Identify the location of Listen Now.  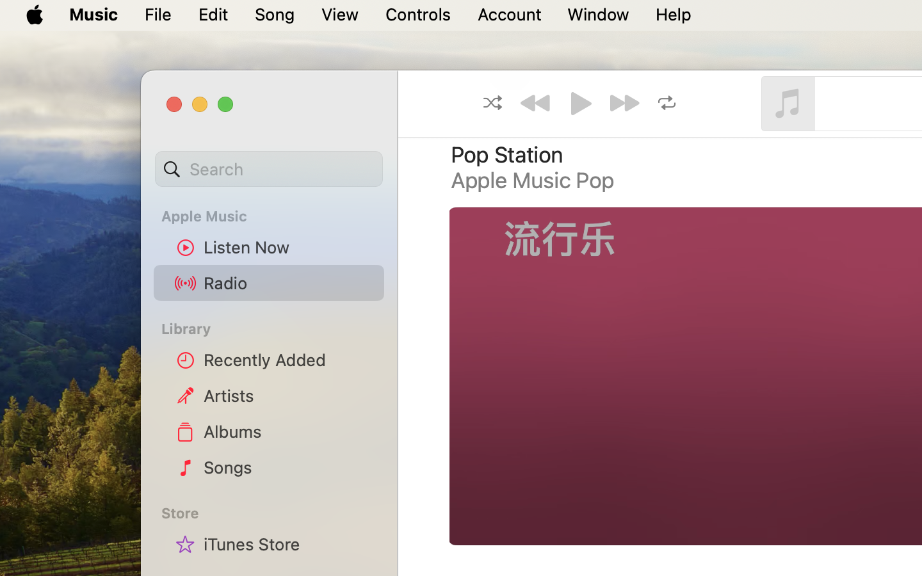
(289, 247).